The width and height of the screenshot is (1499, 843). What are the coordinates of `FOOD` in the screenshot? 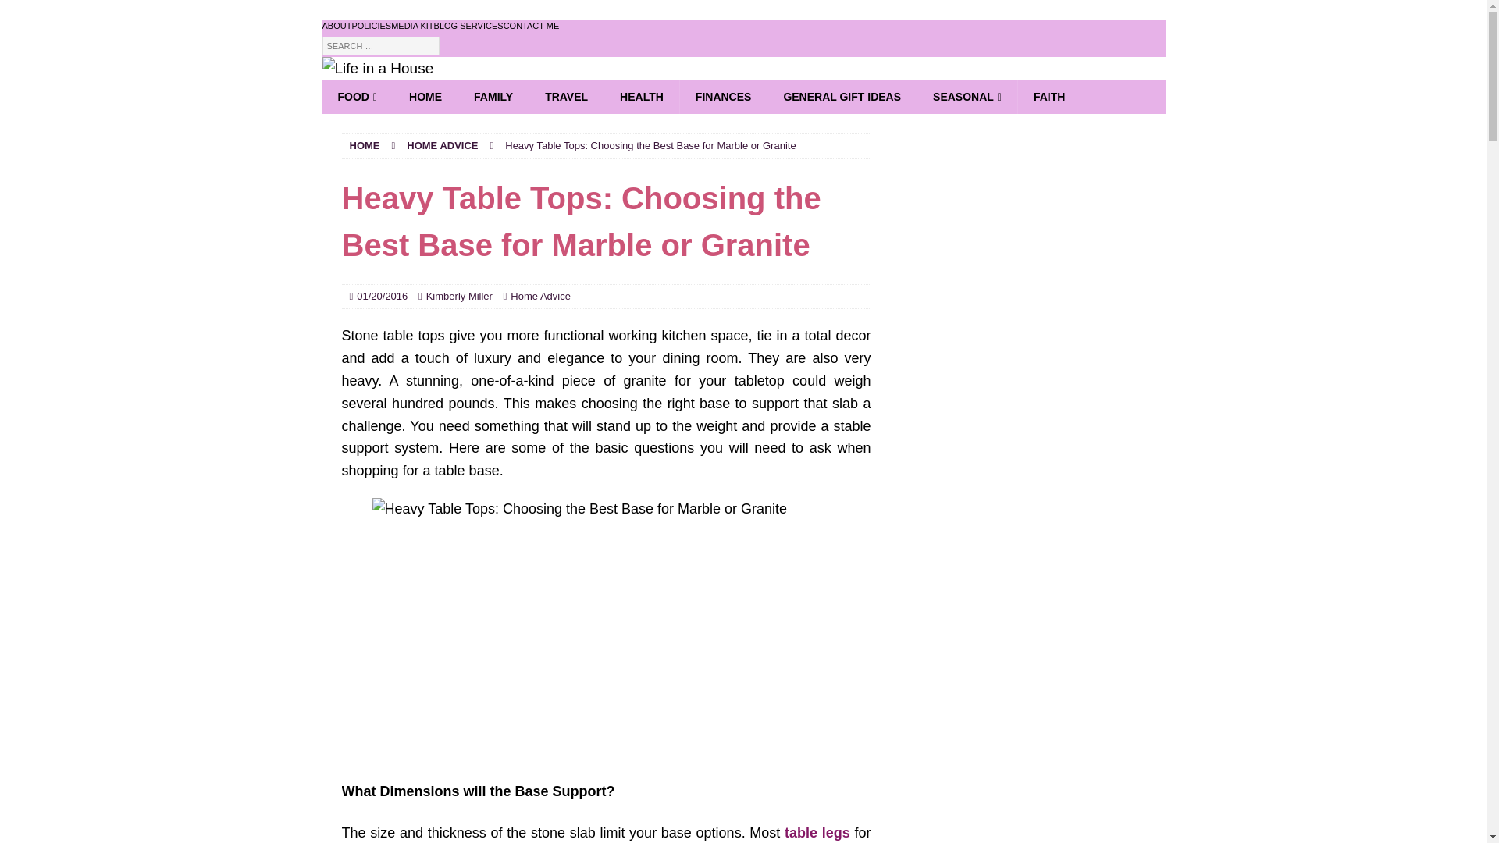 It's located at (358, 96).